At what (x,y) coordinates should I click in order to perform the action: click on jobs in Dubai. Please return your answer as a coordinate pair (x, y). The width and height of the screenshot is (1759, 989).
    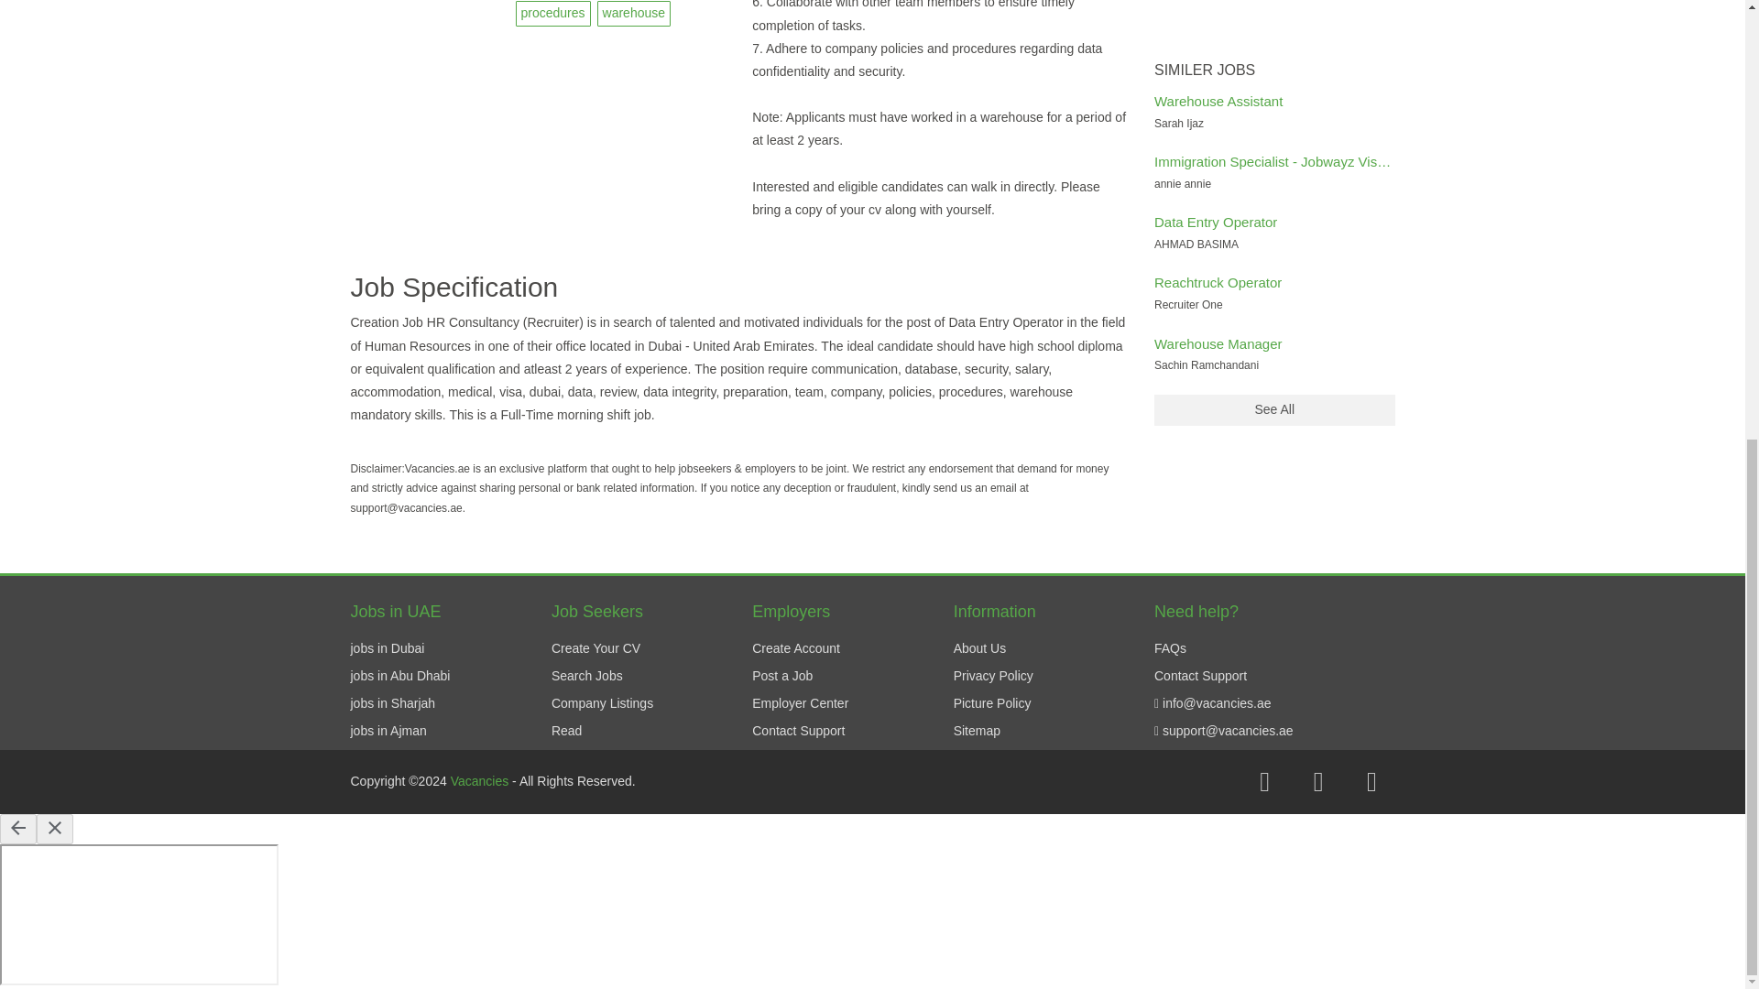
    Looking at the image, I should click on (387, 648).